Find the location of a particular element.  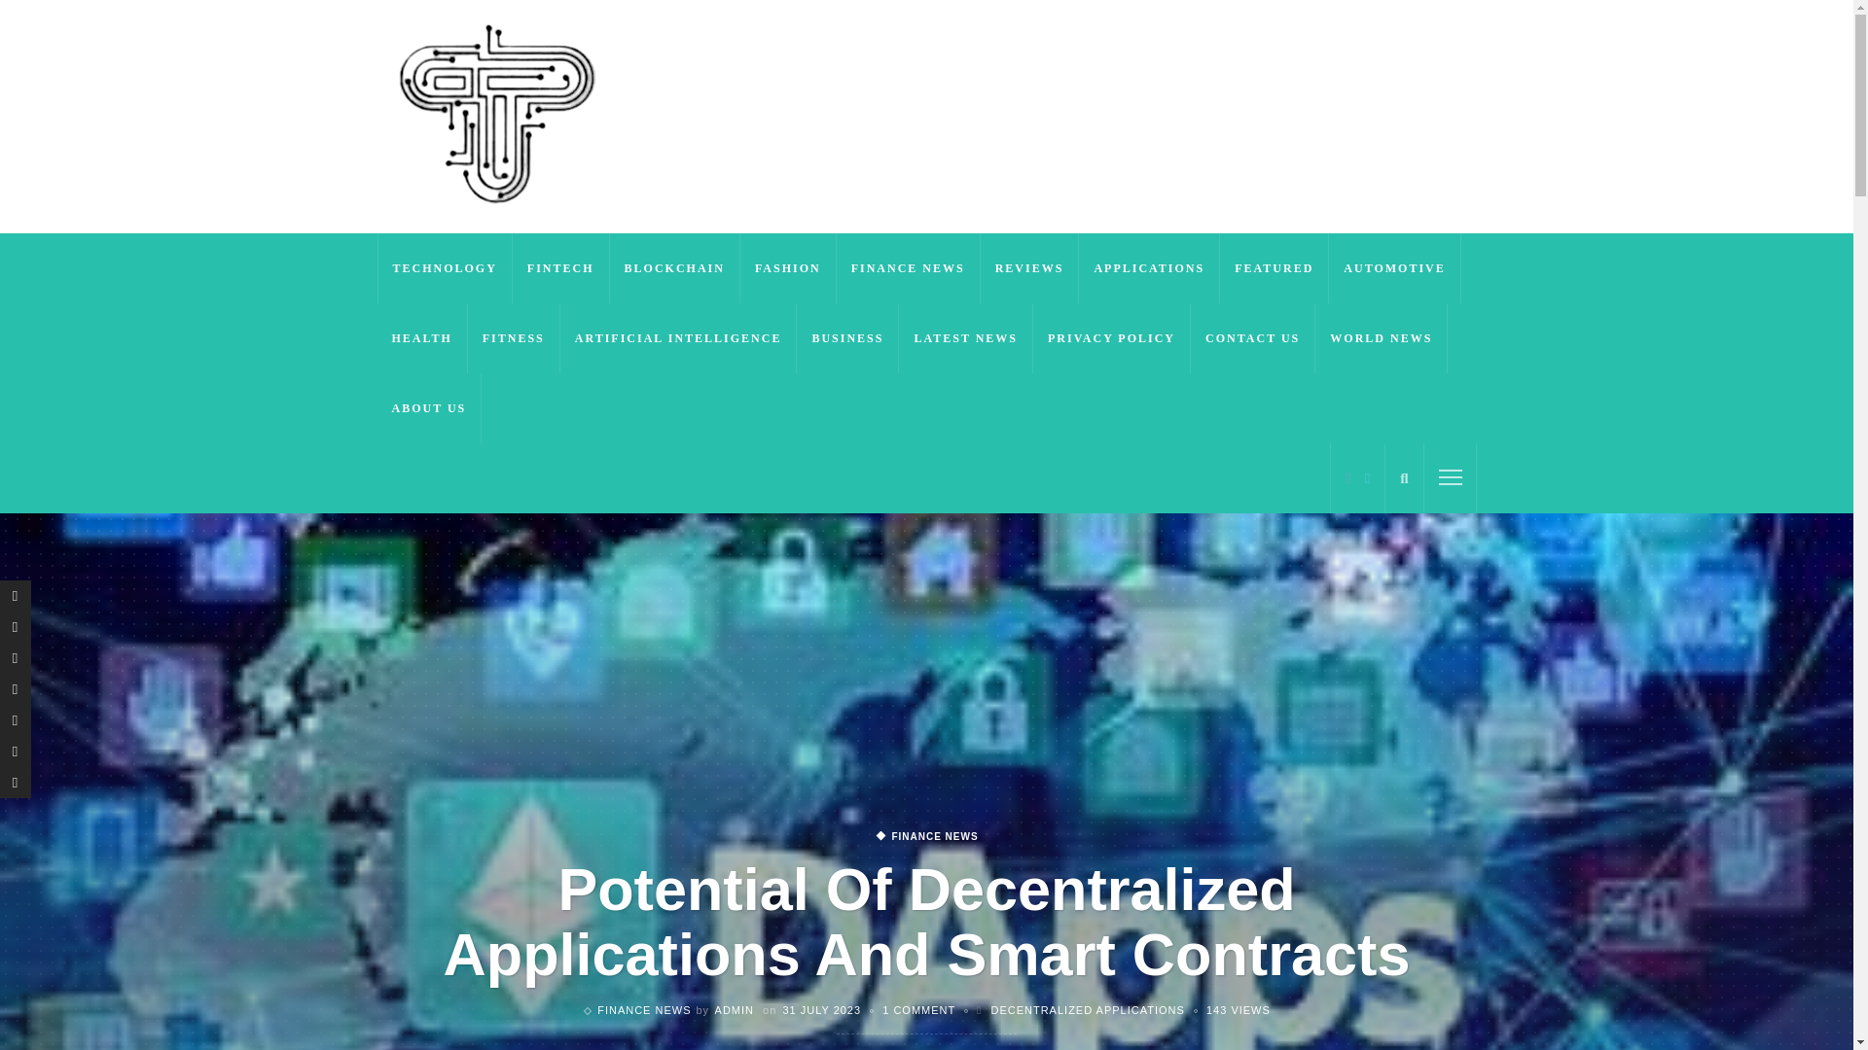

TECHNOLOGY is located at coordinates (444, 268).